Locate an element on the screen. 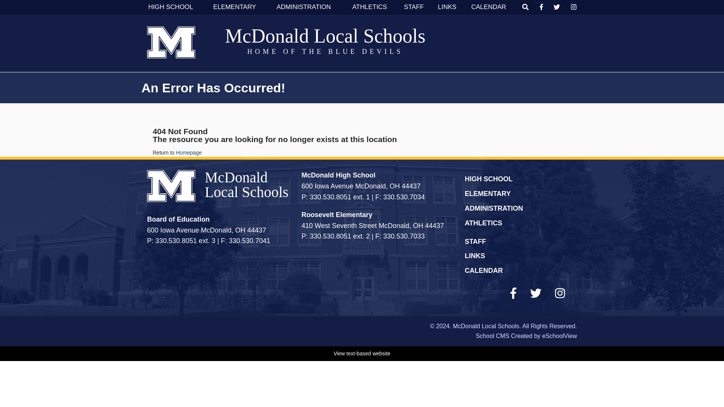 Image resolution: width=724 pixels, height=407 pixels. STAFF is located at coordinates (475, 241).